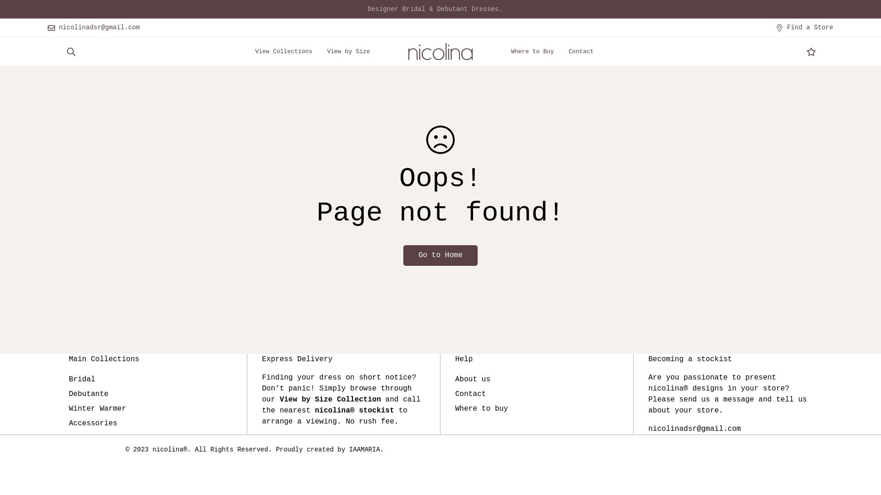  Describe the element at coordinates (473, 379) in the screenshot. I see `About us` at that location.